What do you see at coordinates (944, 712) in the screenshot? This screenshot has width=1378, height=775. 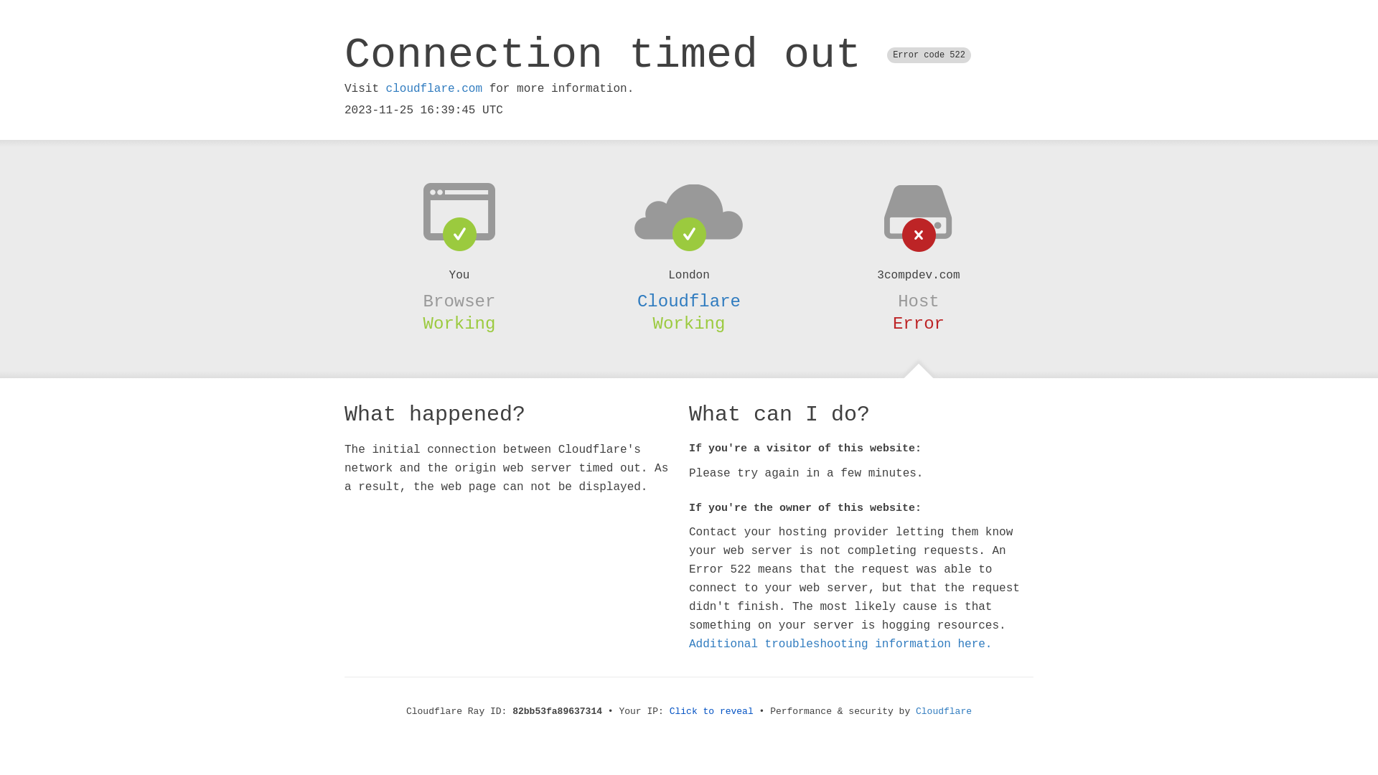 I see `Cloudflare` at bounding box center [944, 712].